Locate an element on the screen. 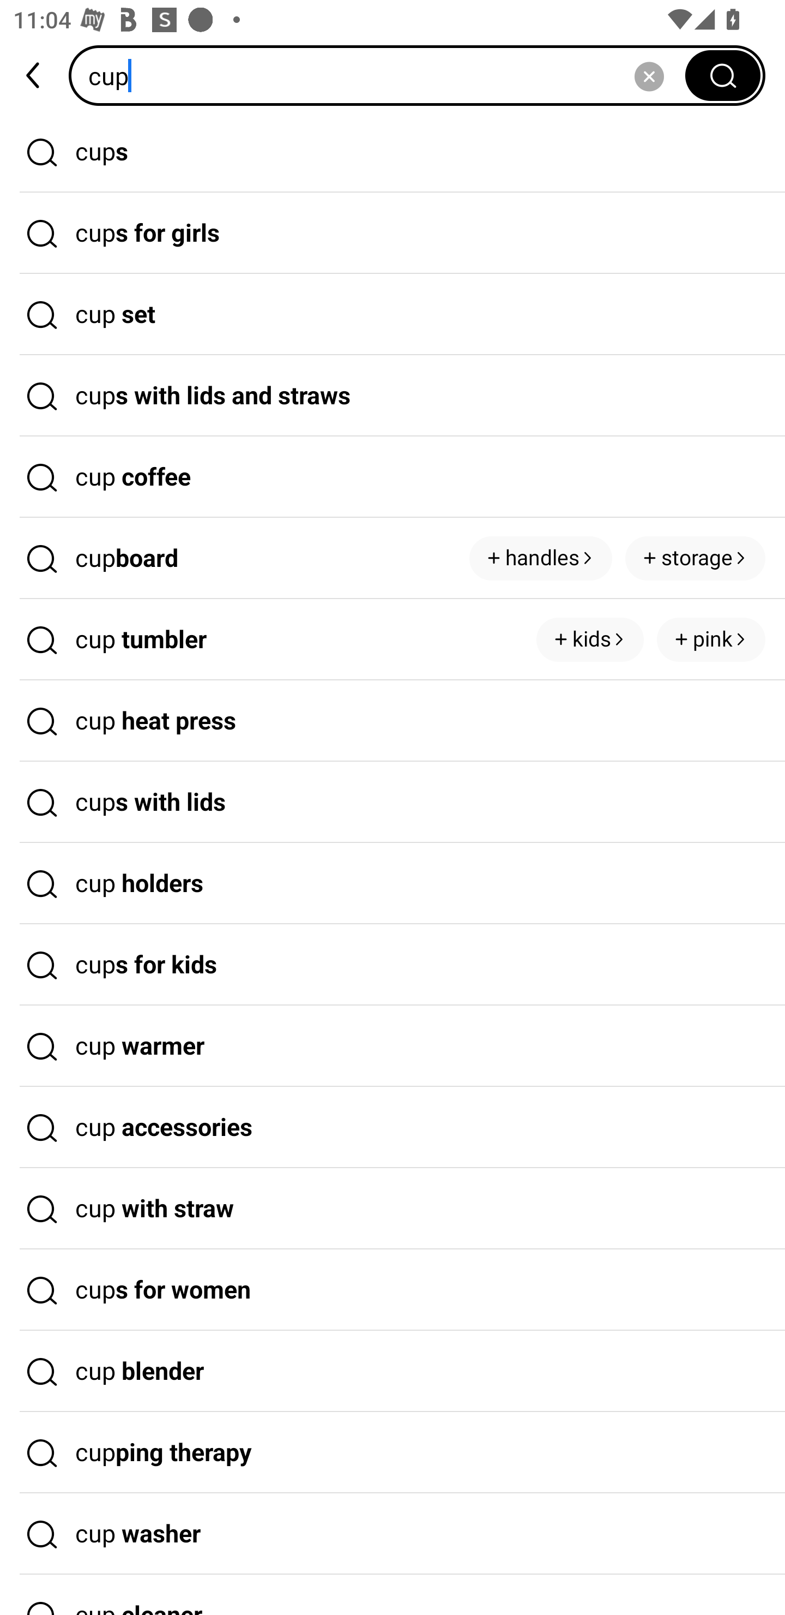  cup is located at coordinates (383, 75).